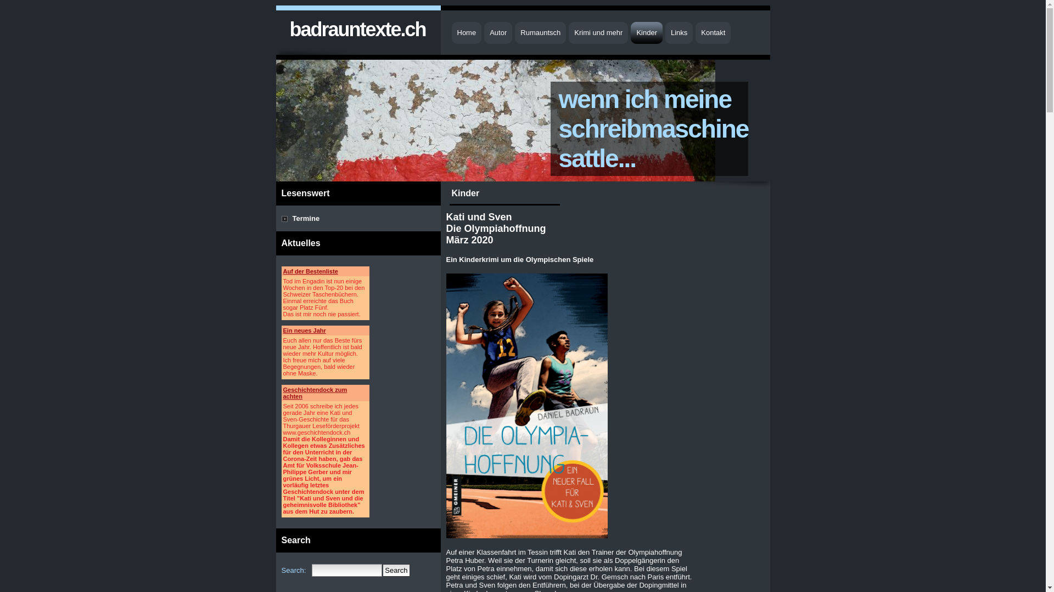 The width and height of the screenshot is (1054, 592). I want to click on Rumauntsch, so click(540, 33).